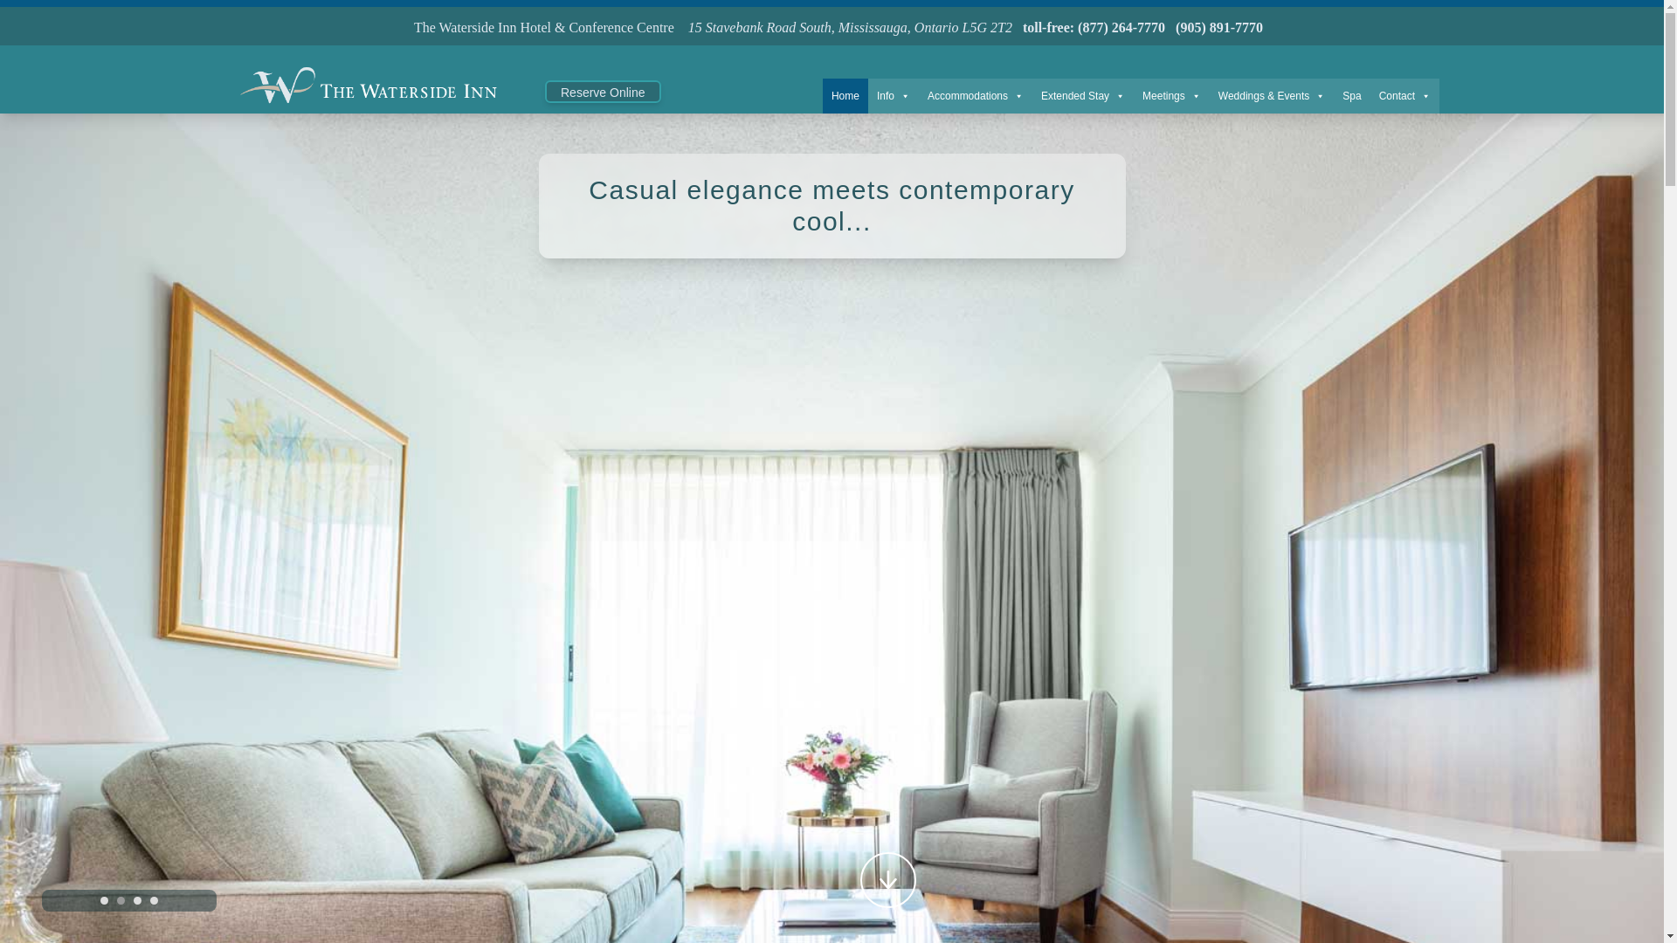  What do you see at coordinates (603, 91) in the screenshot?
I see `Reserve Online` at bounding box center [603, 91].